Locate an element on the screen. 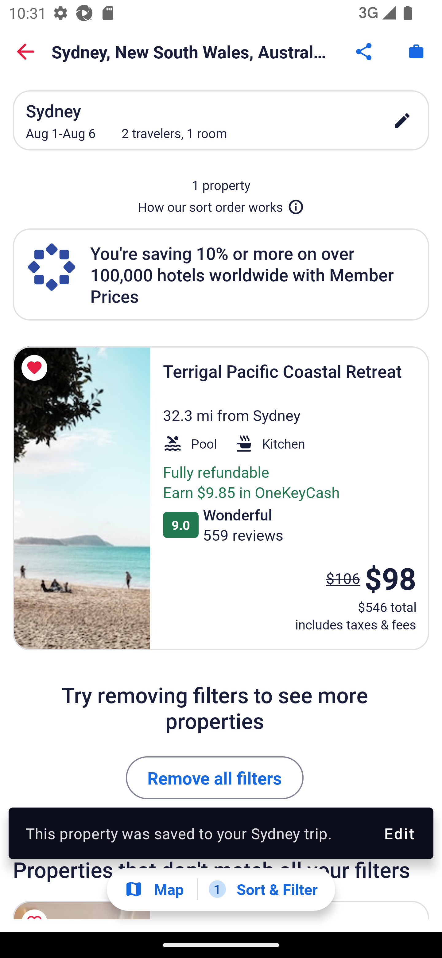  1 Sort & Filter 1 Filter applied. Filters Button is located at coordinates (263, 889).